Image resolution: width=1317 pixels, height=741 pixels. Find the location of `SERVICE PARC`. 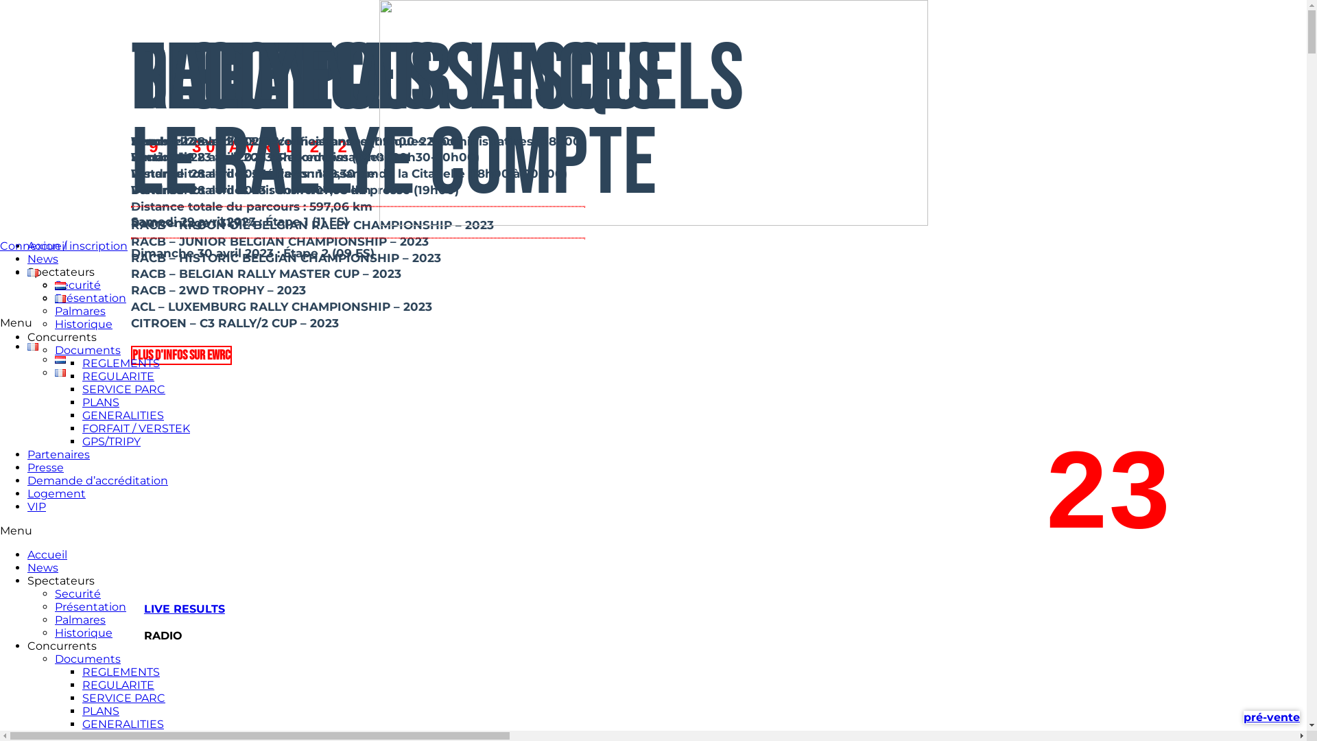

SERVICE PARC is located at coordinates (123, 698).